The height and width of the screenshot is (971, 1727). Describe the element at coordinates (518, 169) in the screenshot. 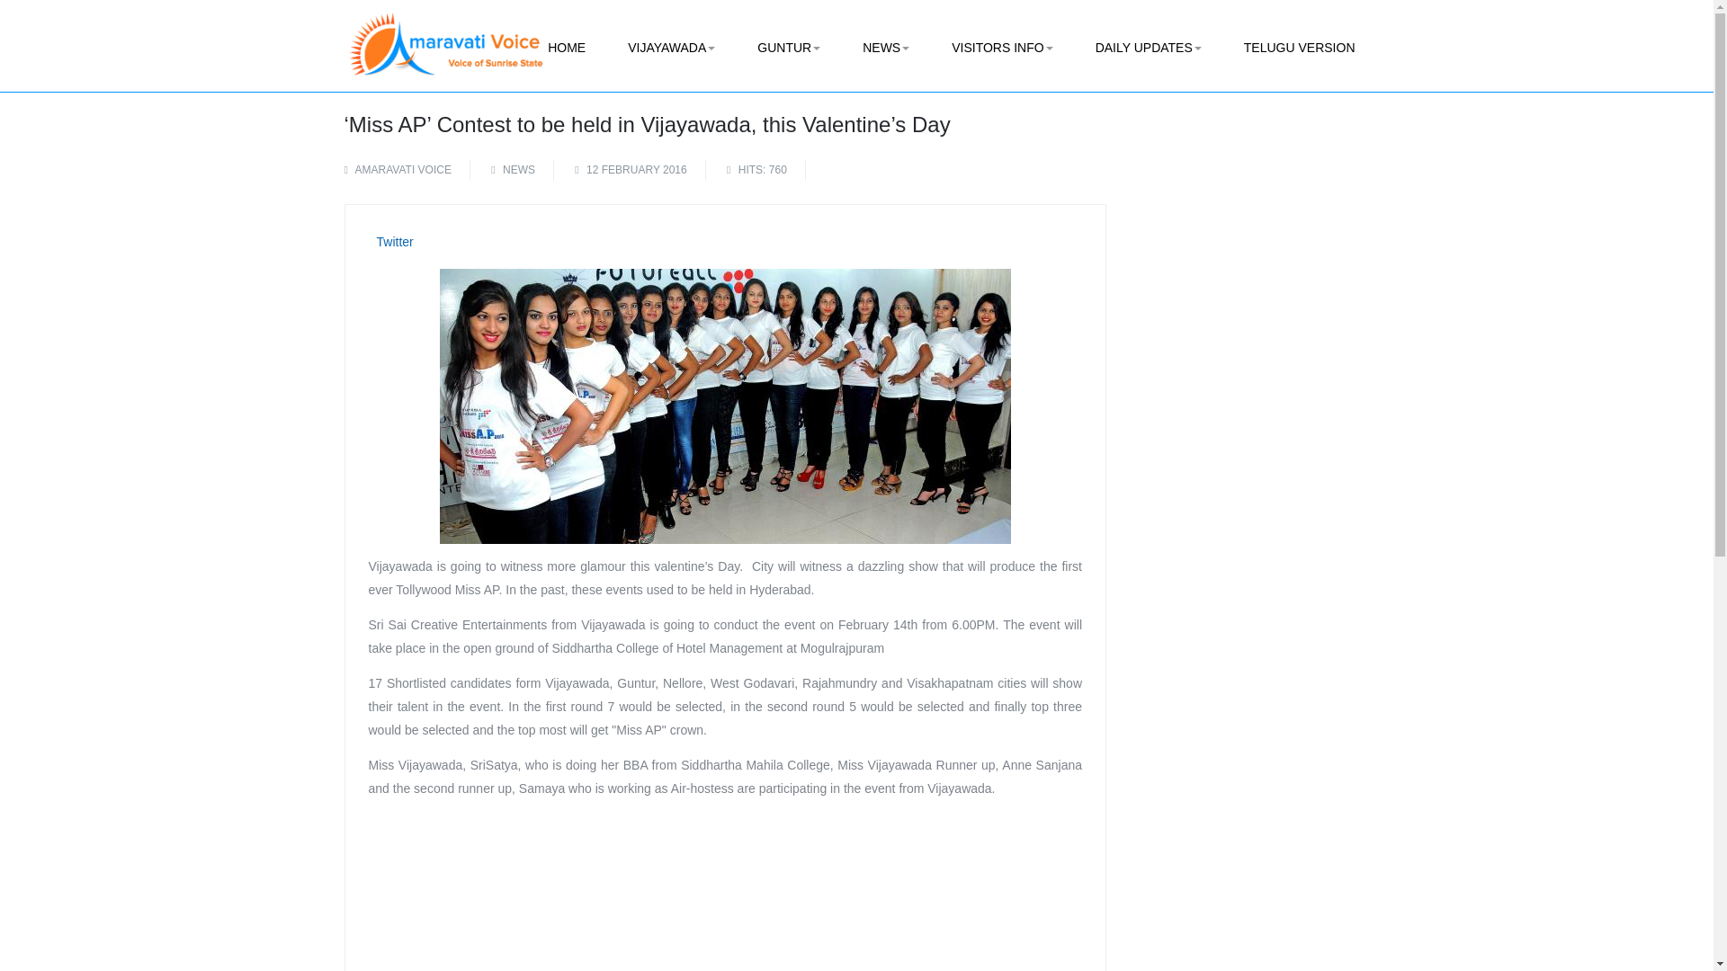

I see `NEWS` at that location.